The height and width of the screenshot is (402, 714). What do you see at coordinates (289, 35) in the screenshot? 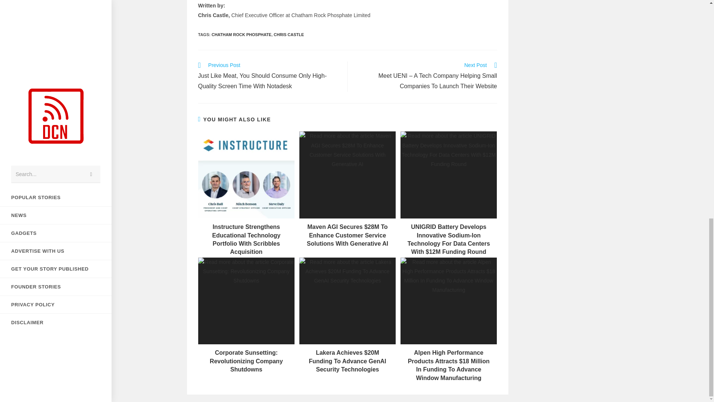
I see `CHRIS CASTLE` at bounding box center [289, 35].